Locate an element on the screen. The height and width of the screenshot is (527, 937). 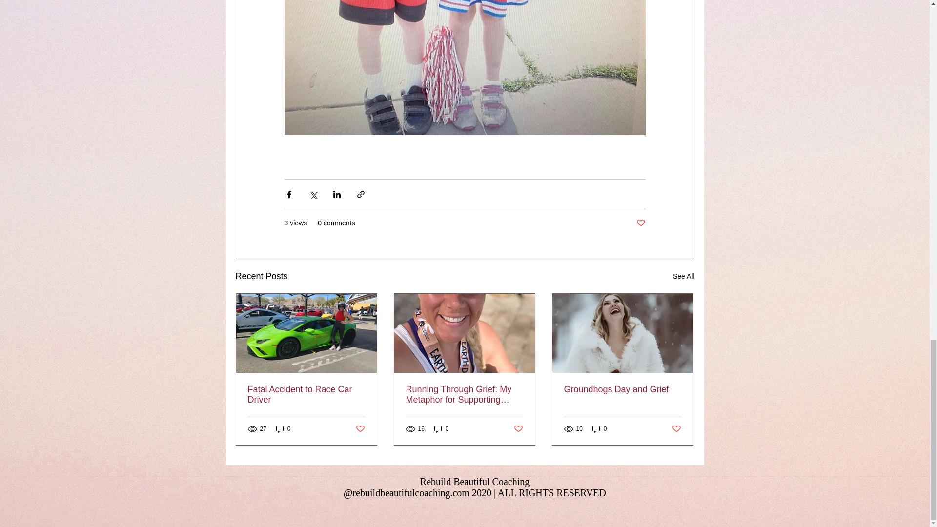
Running Through Grief: My Metaphor for Supporting Women is located at coordinates (464, 395).